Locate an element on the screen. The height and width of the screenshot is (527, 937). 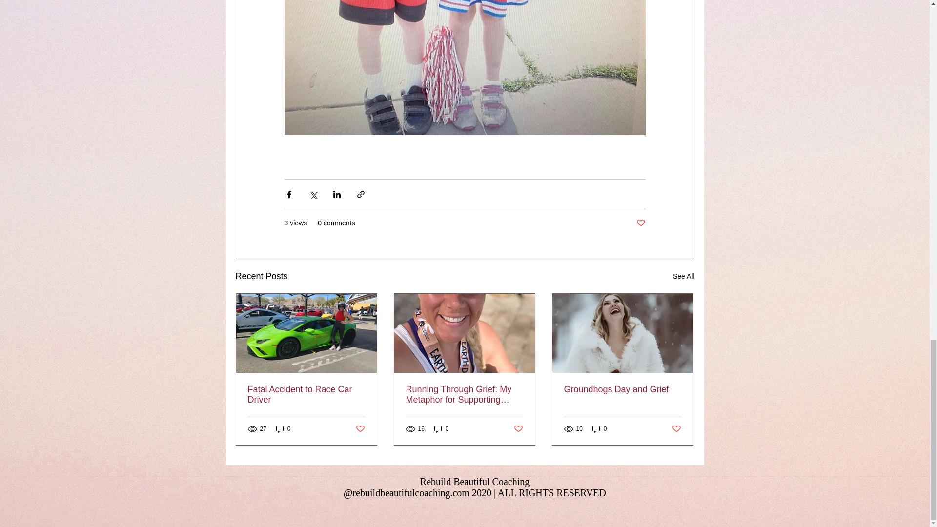
Running Through Grief: My Metaphor for Supporting Women is located at coordinates (464, 395).